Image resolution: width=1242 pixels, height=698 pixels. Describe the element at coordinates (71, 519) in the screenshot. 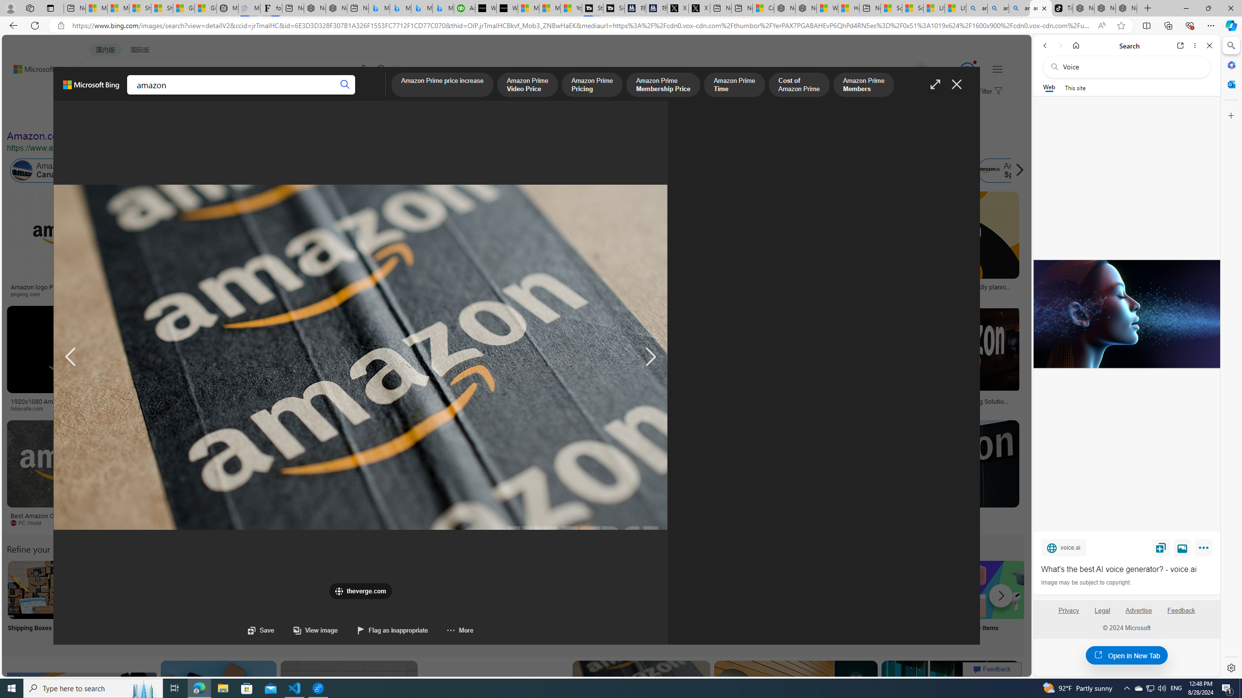

I see `Best Amazon Cyber Monday deals 2019 | PCWorld` at that location.